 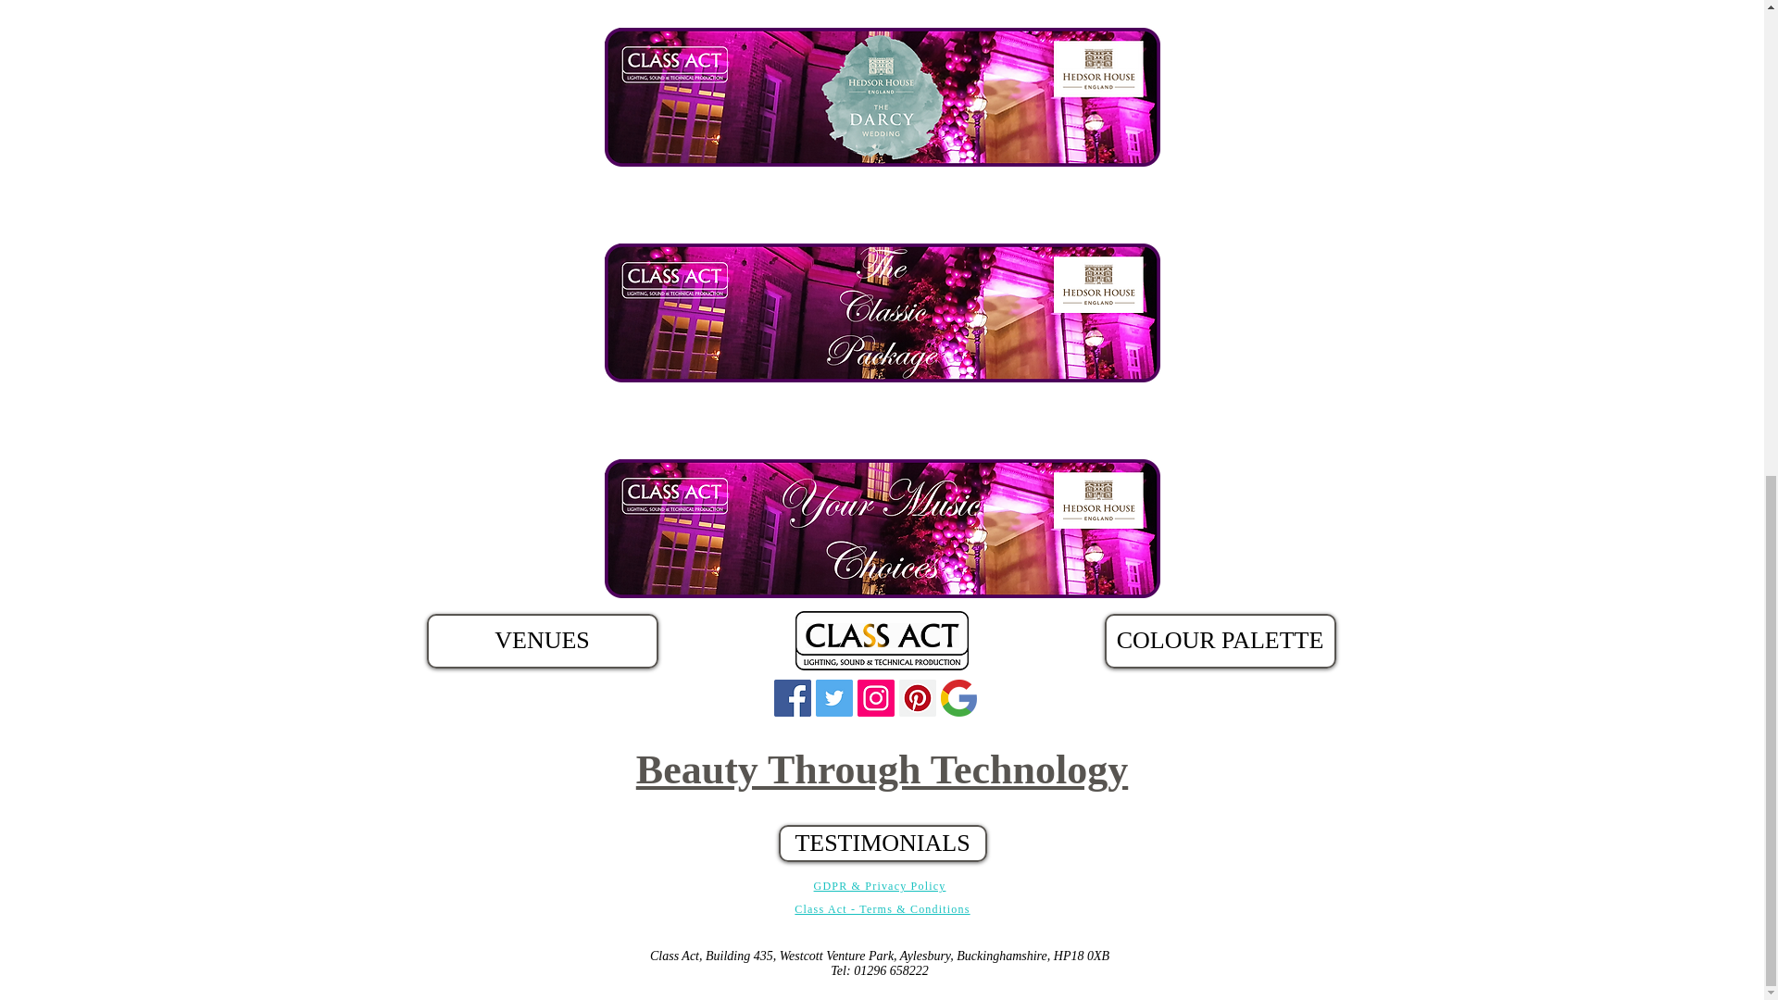 I want to click on VENUES, so click(x=542, y=641).